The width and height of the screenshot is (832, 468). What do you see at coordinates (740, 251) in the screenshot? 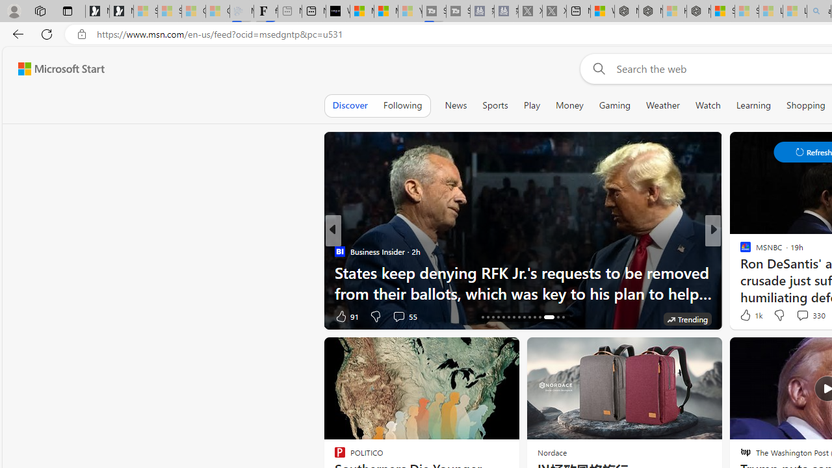
I see `ABC News` at bounding box center [740, 251].